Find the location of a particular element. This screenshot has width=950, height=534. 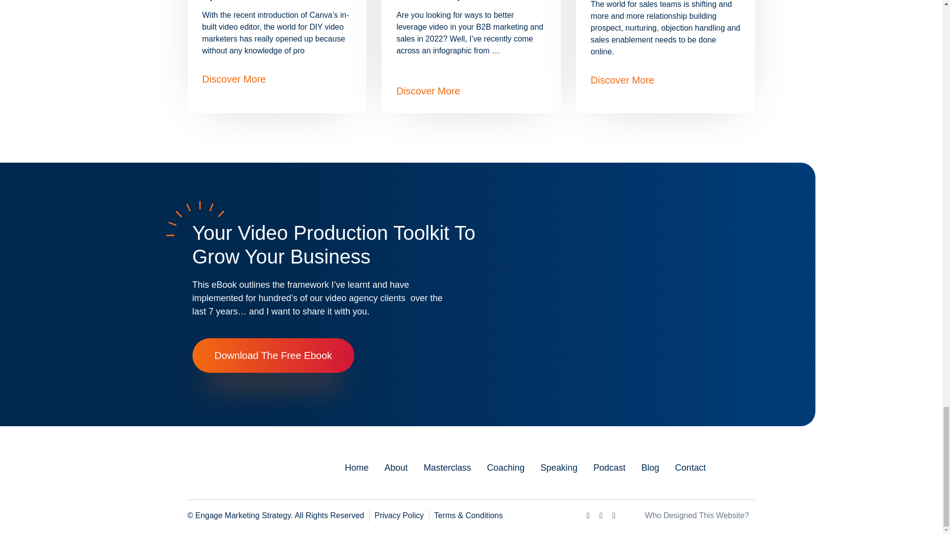

Home is located at coordinates (356, 468).